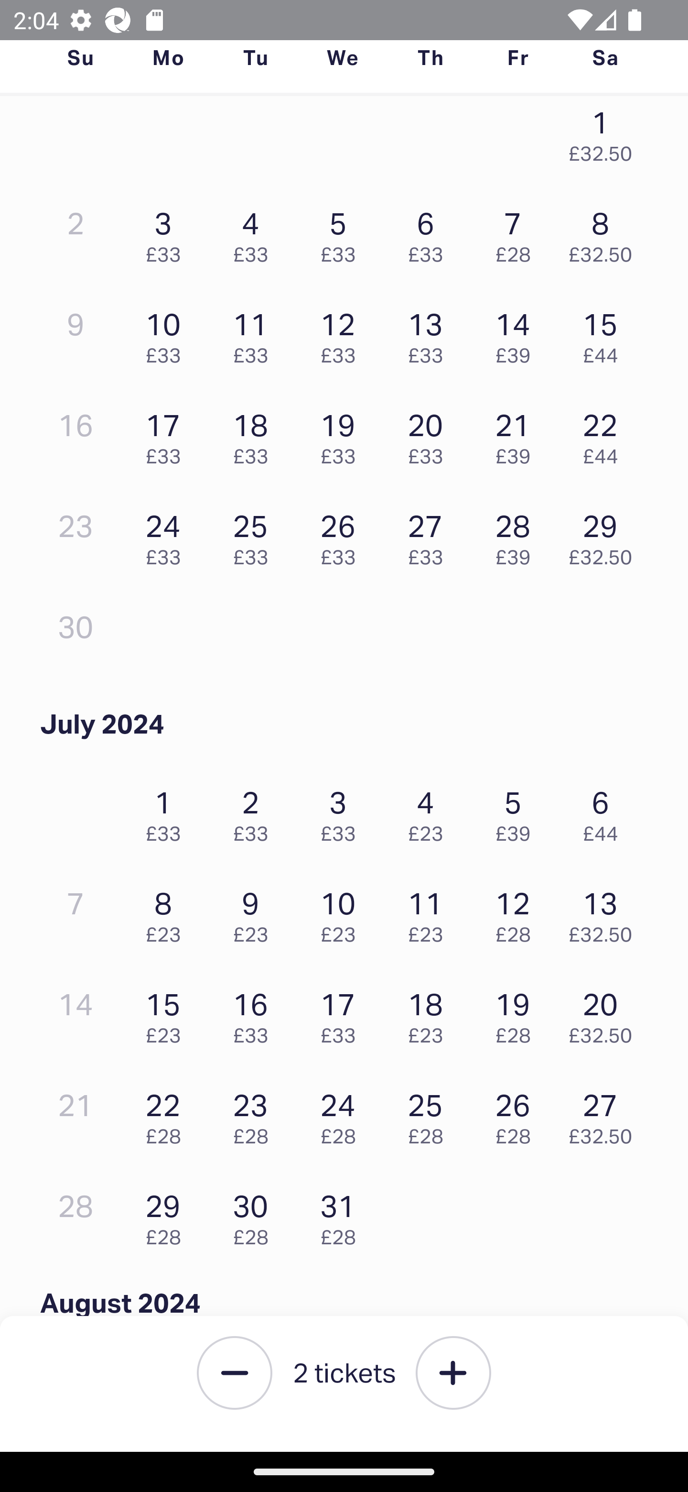 The width and height of the screenshot is (688, 1492). I want to click on 28 £39, so click(517, 535).